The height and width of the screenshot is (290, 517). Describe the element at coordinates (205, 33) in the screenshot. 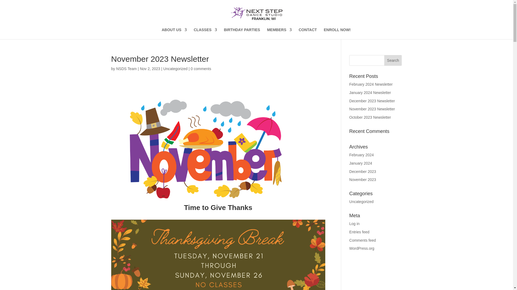

I see `CLASSES` at that location.